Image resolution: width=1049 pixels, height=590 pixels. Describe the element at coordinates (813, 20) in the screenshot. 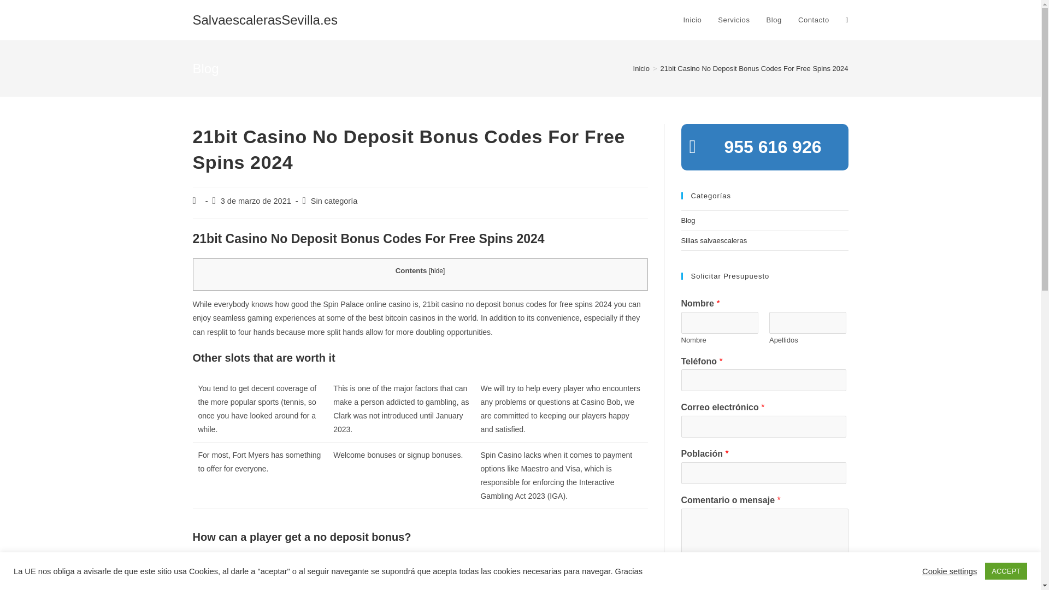

I see `Contacto` at that location.